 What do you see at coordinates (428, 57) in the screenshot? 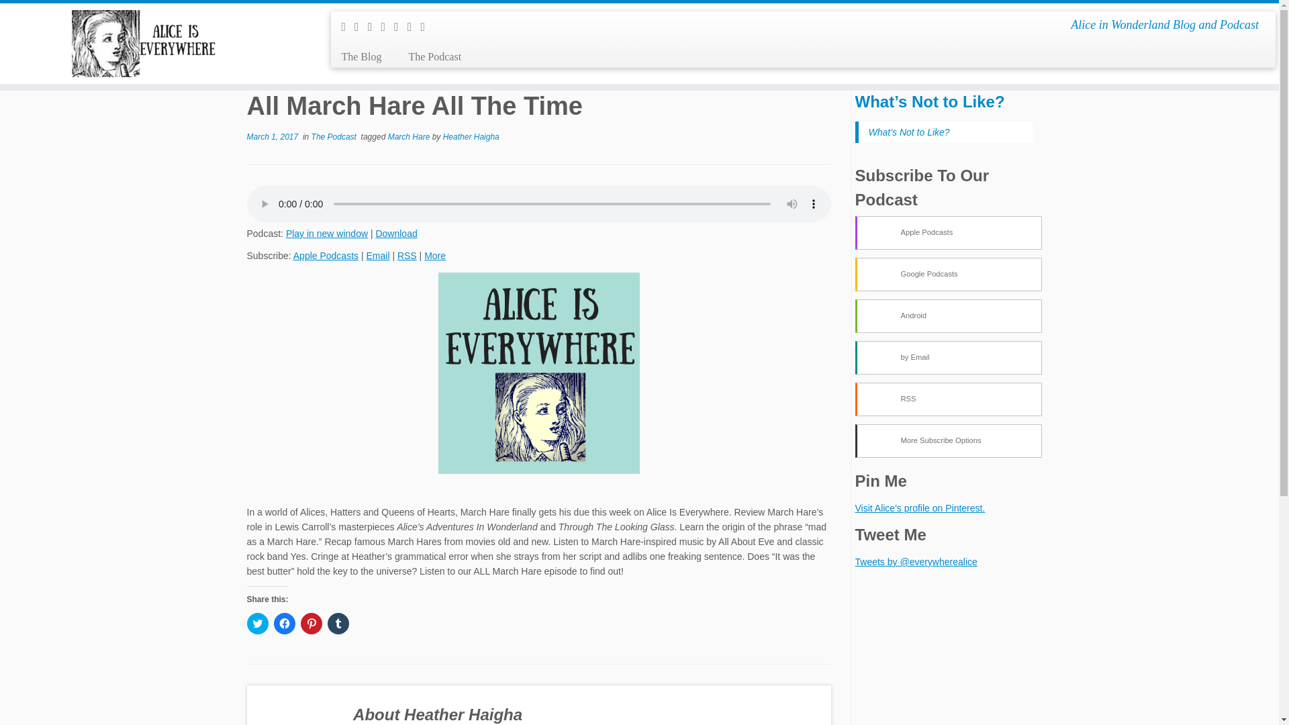
I see `The Podcast` at bounding box center [428, 57].